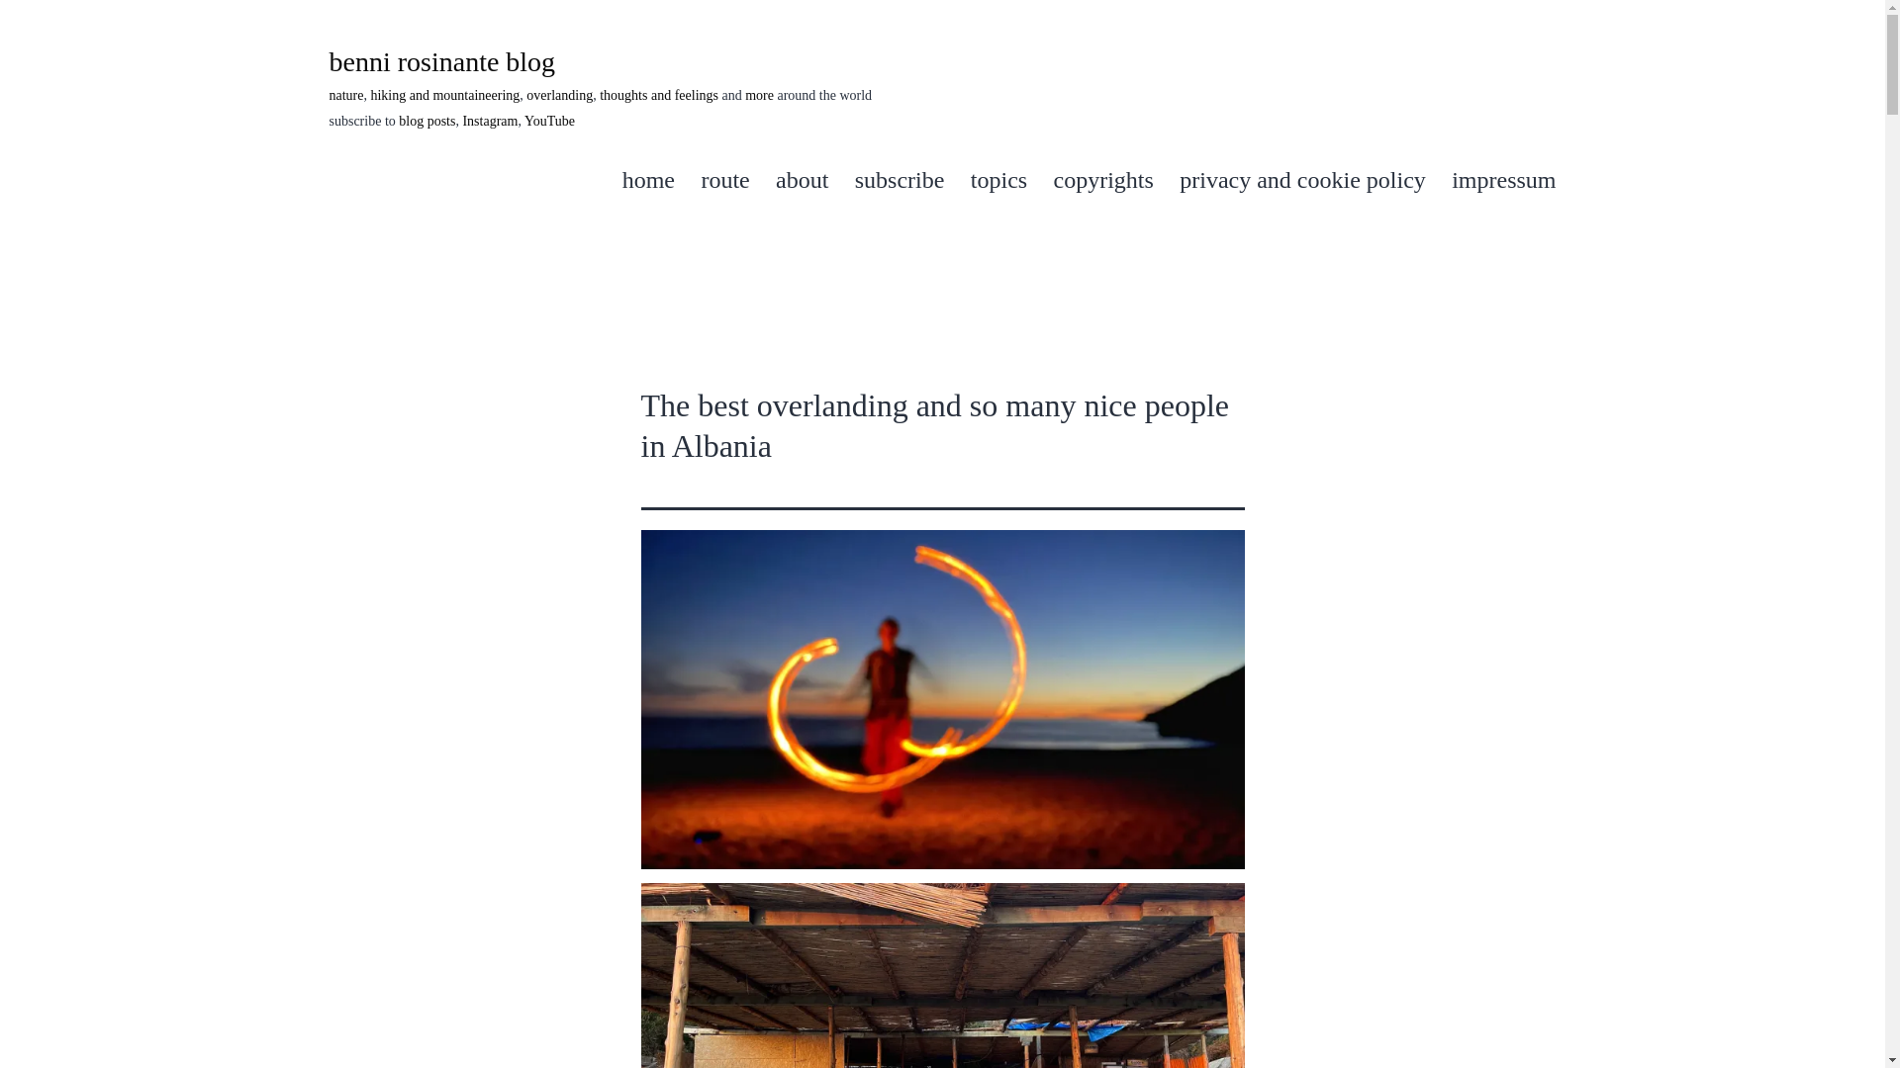 The width and height of the screenshot is (1900, 1068). I want to click on copyrights, so click(1102, 180).